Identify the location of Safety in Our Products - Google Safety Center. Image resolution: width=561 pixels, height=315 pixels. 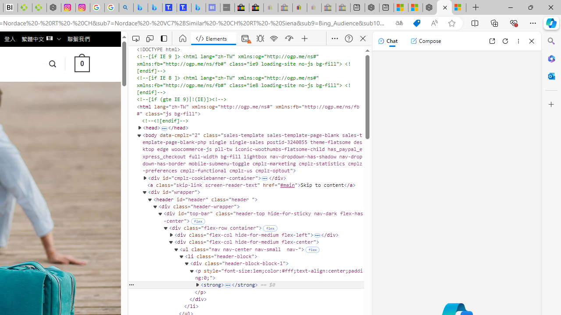
(97, 8).